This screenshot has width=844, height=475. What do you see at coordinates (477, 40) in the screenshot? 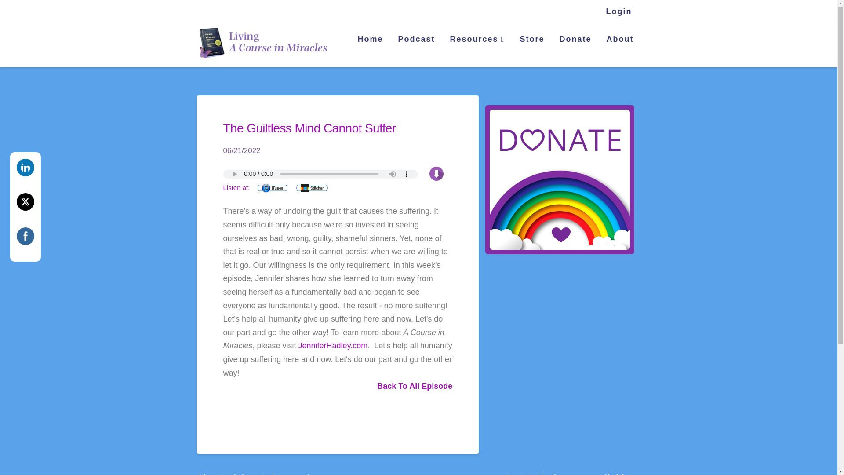
I see `Resources` at bounding box center [477, 40].